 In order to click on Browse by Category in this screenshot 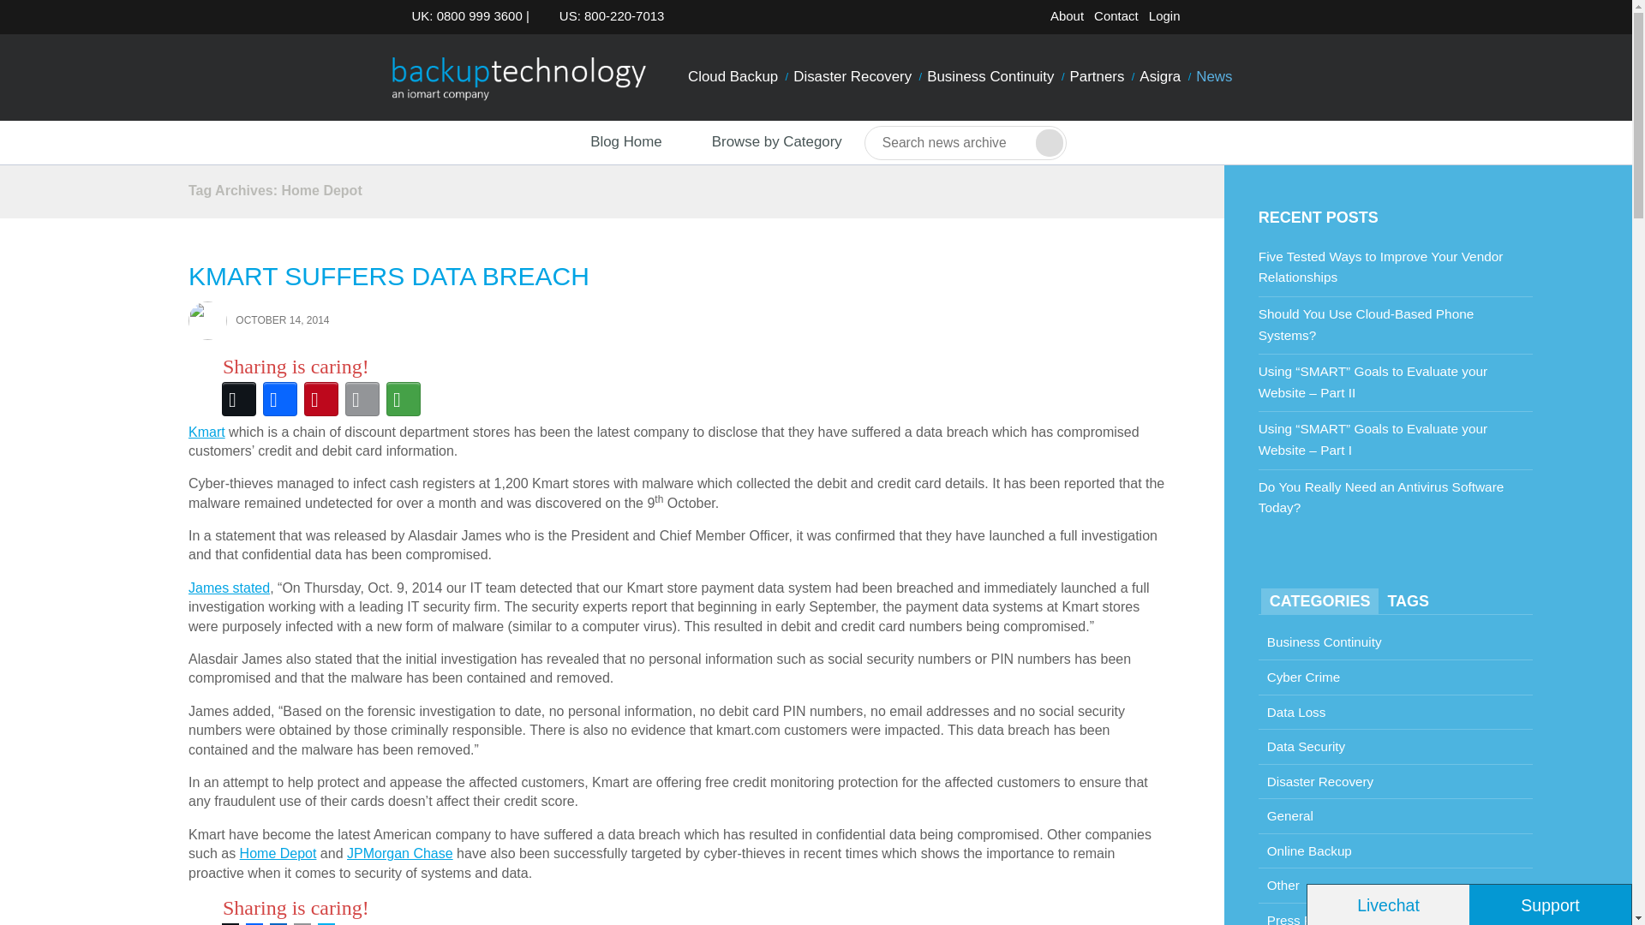, I will do `click(763, 142)`.